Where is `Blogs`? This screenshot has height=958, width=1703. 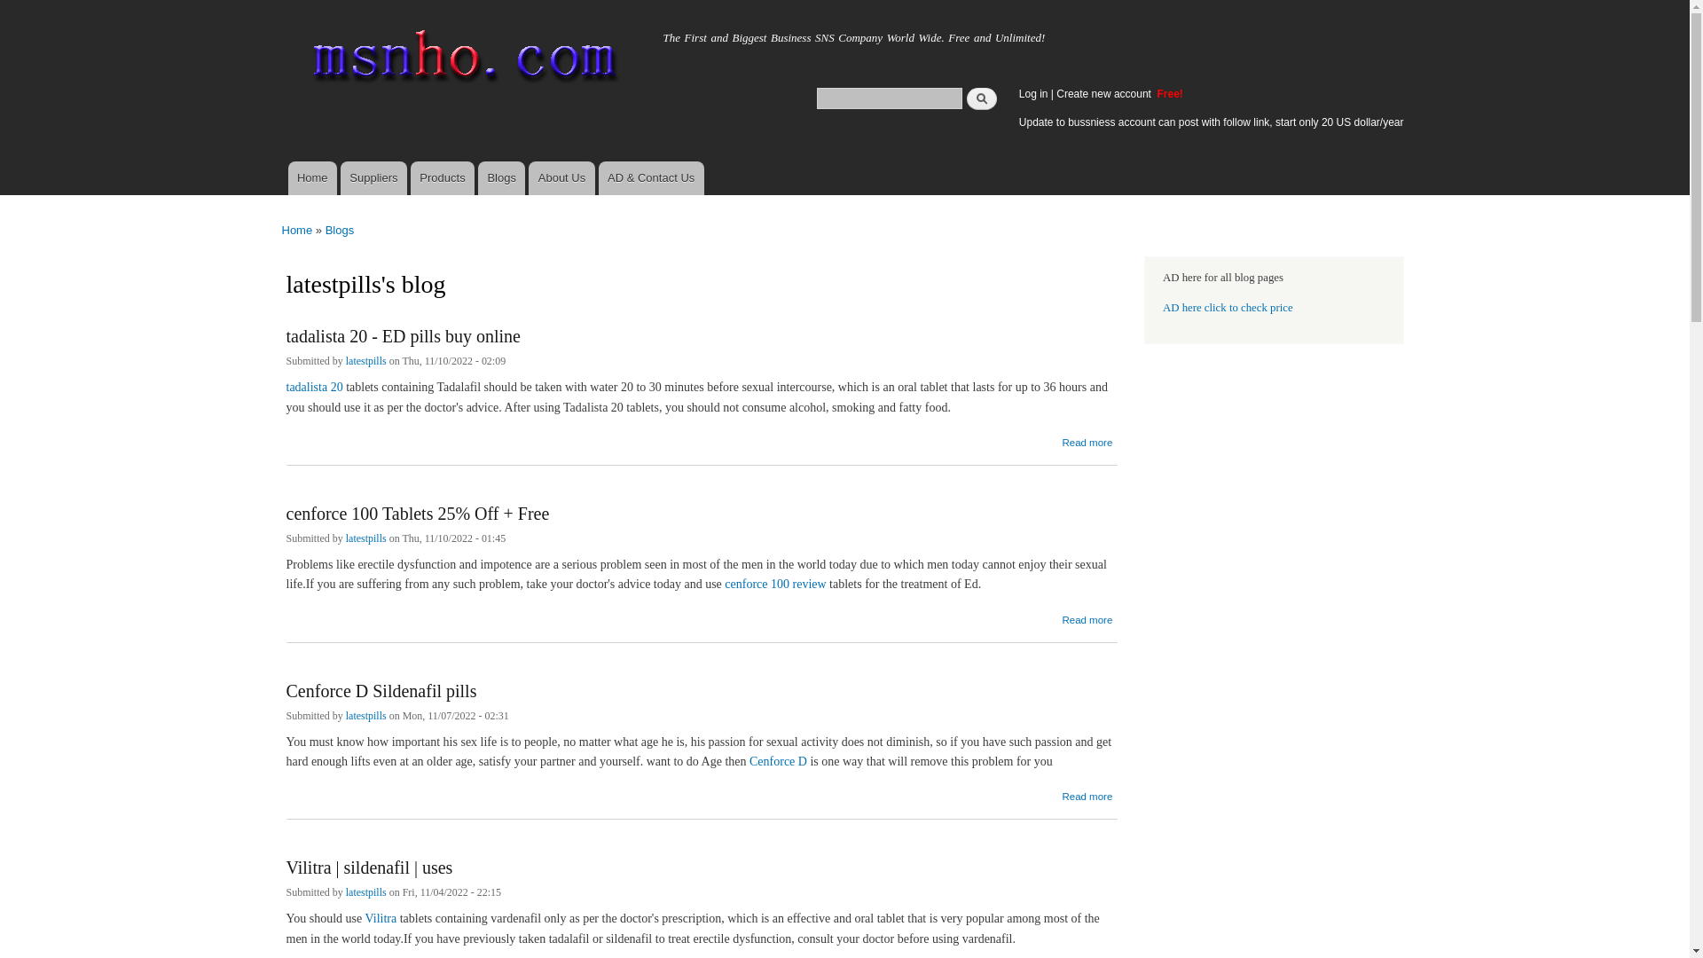
Blogs is located at coordinates (501, 178).